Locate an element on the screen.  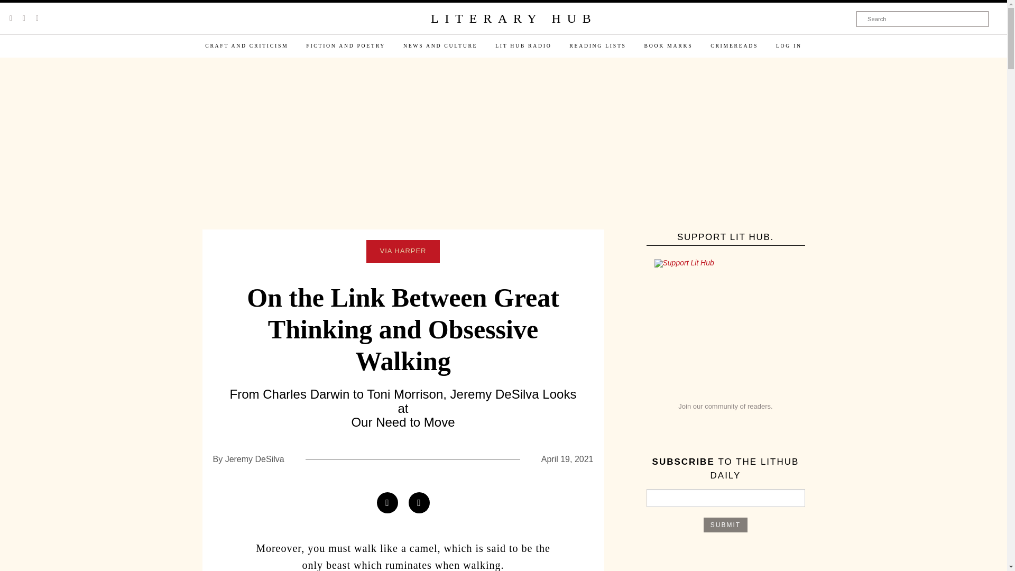
LITERARY HUB is located at coordinates (513, 19).